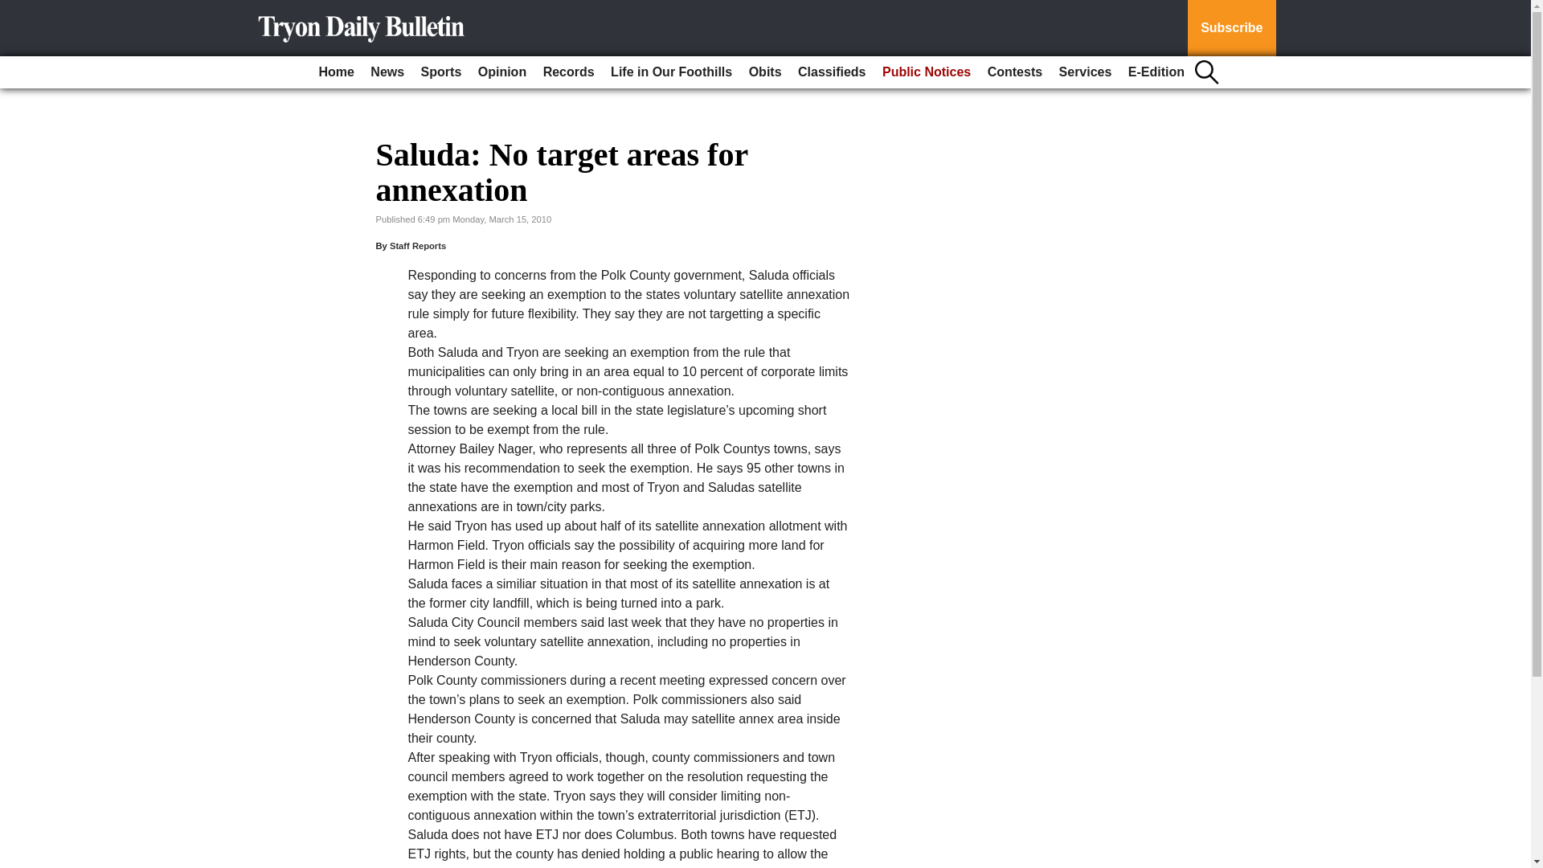  I want to click on Obits, so click(765, 72).